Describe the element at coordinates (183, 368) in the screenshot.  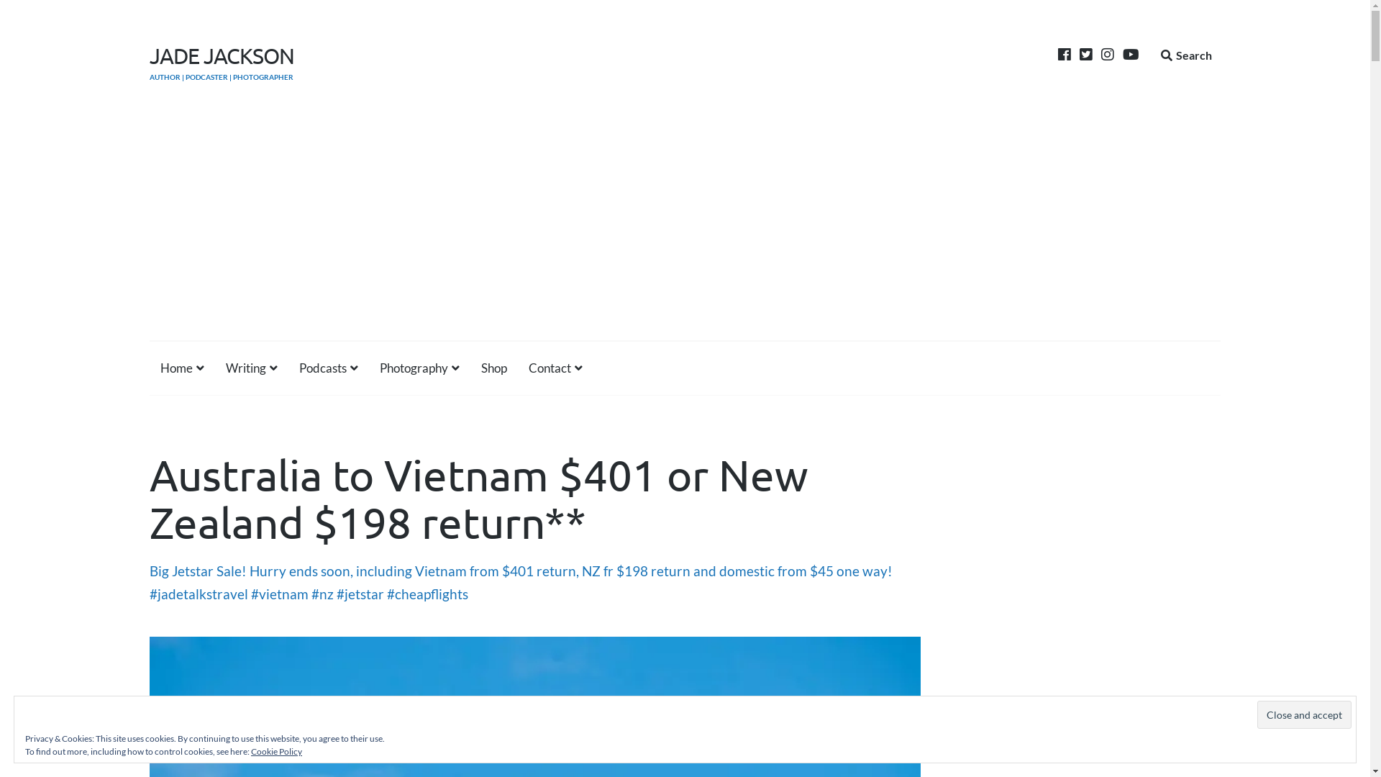
I see `Home` at that location.